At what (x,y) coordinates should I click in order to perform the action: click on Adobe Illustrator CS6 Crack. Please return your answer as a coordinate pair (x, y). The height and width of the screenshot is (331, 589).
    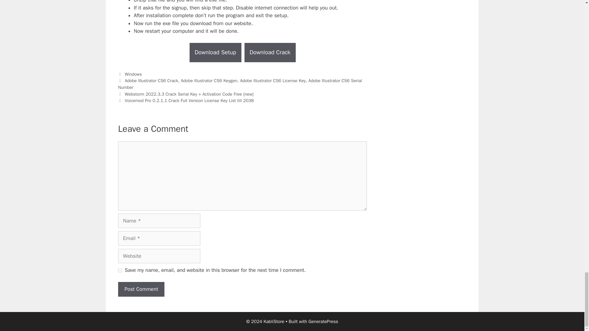
    Looking at the image, I should click on (152, 80).